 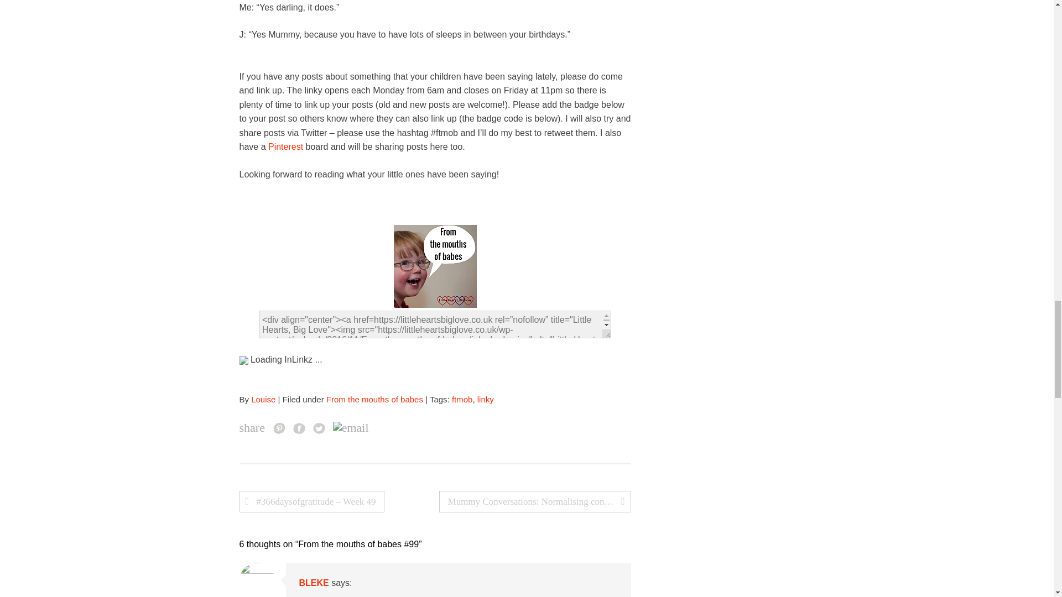 What do you see at coordinates (313, 583) in the screenshot?
I see `BLEKE` at bounding box center [313, 583].